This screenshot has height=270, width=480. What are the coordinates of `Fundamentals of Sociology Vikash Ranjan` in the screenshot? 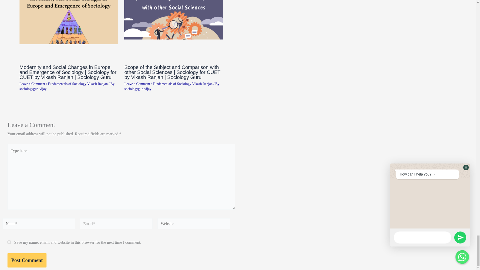 It's located at (182, 84).